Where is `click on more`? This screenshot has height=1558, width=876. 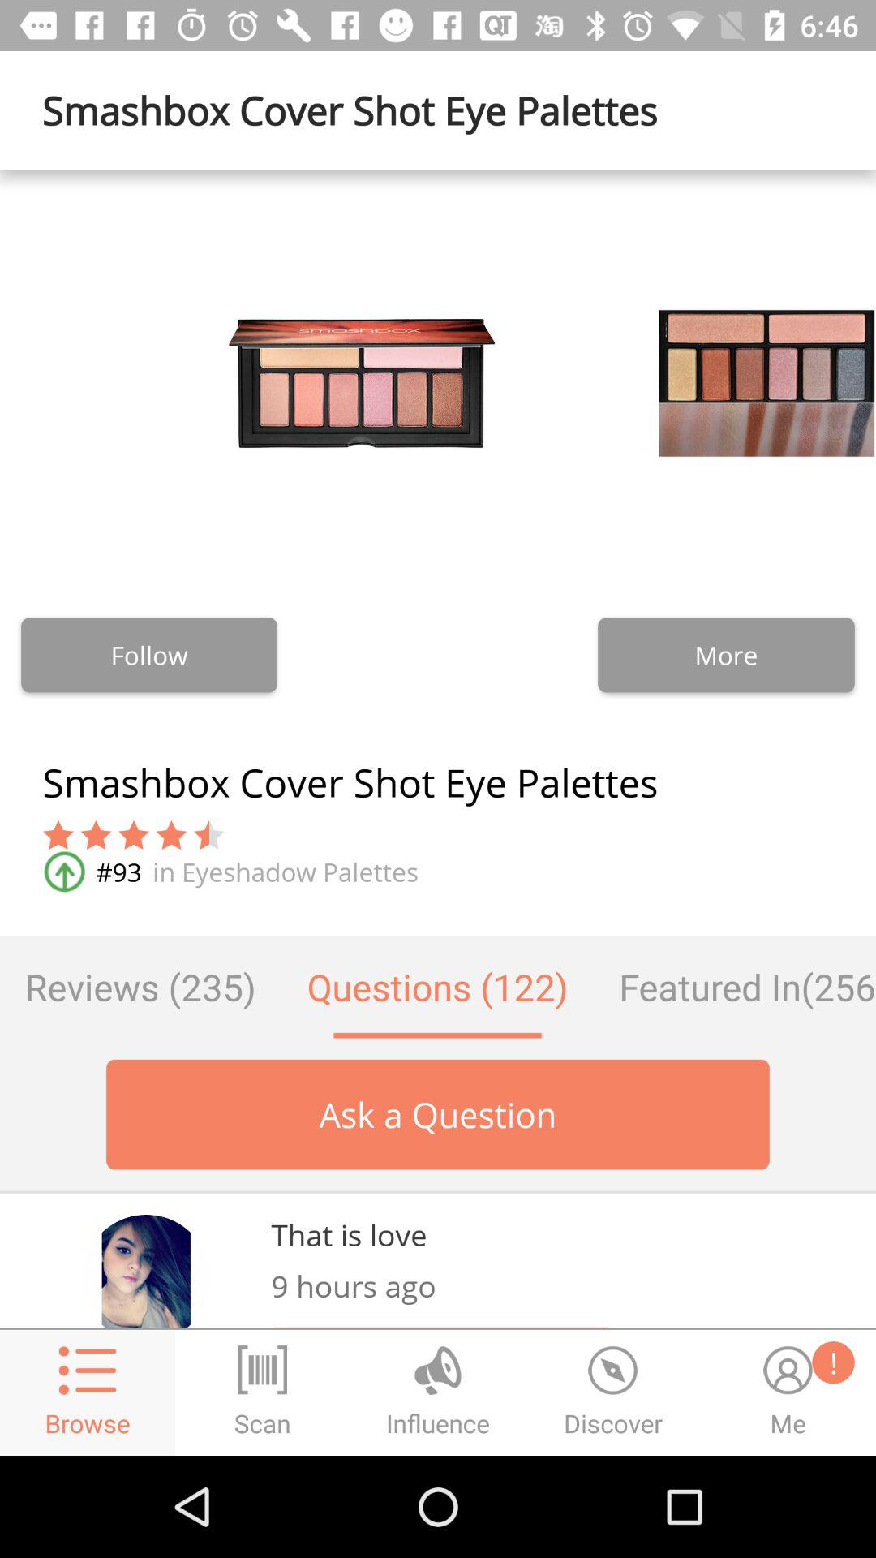
click on more is located at coordinates (726, 655).